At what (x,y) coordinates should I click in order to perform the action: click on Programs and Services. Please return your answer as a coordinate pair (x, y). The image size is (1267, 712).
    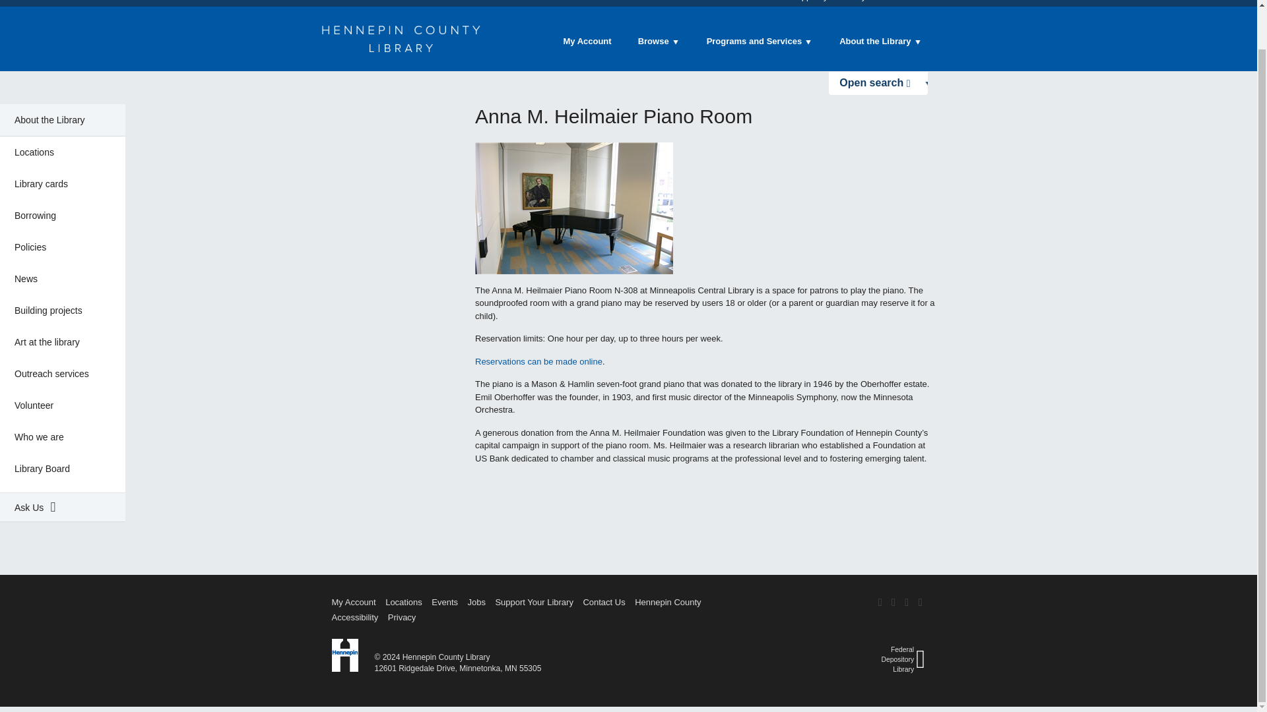
    Looking at the image, I should click on (760, 41).